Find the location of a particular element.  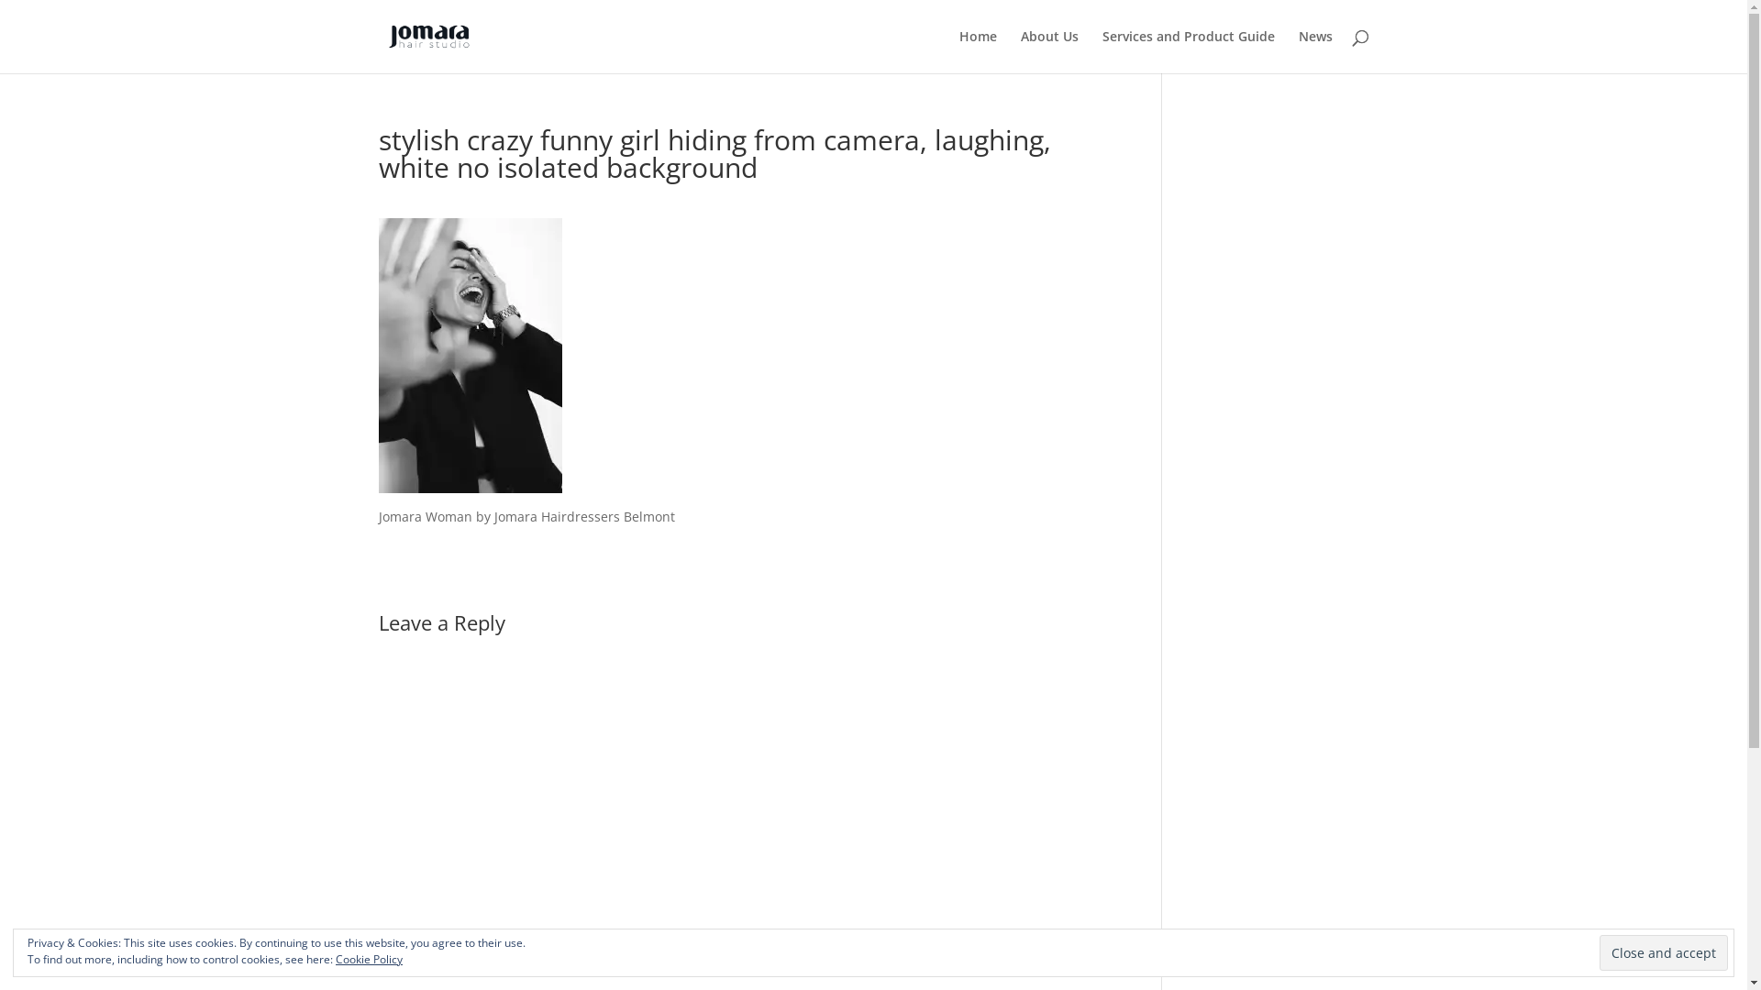

Cookie Policy is located at coordinates (369, 959).